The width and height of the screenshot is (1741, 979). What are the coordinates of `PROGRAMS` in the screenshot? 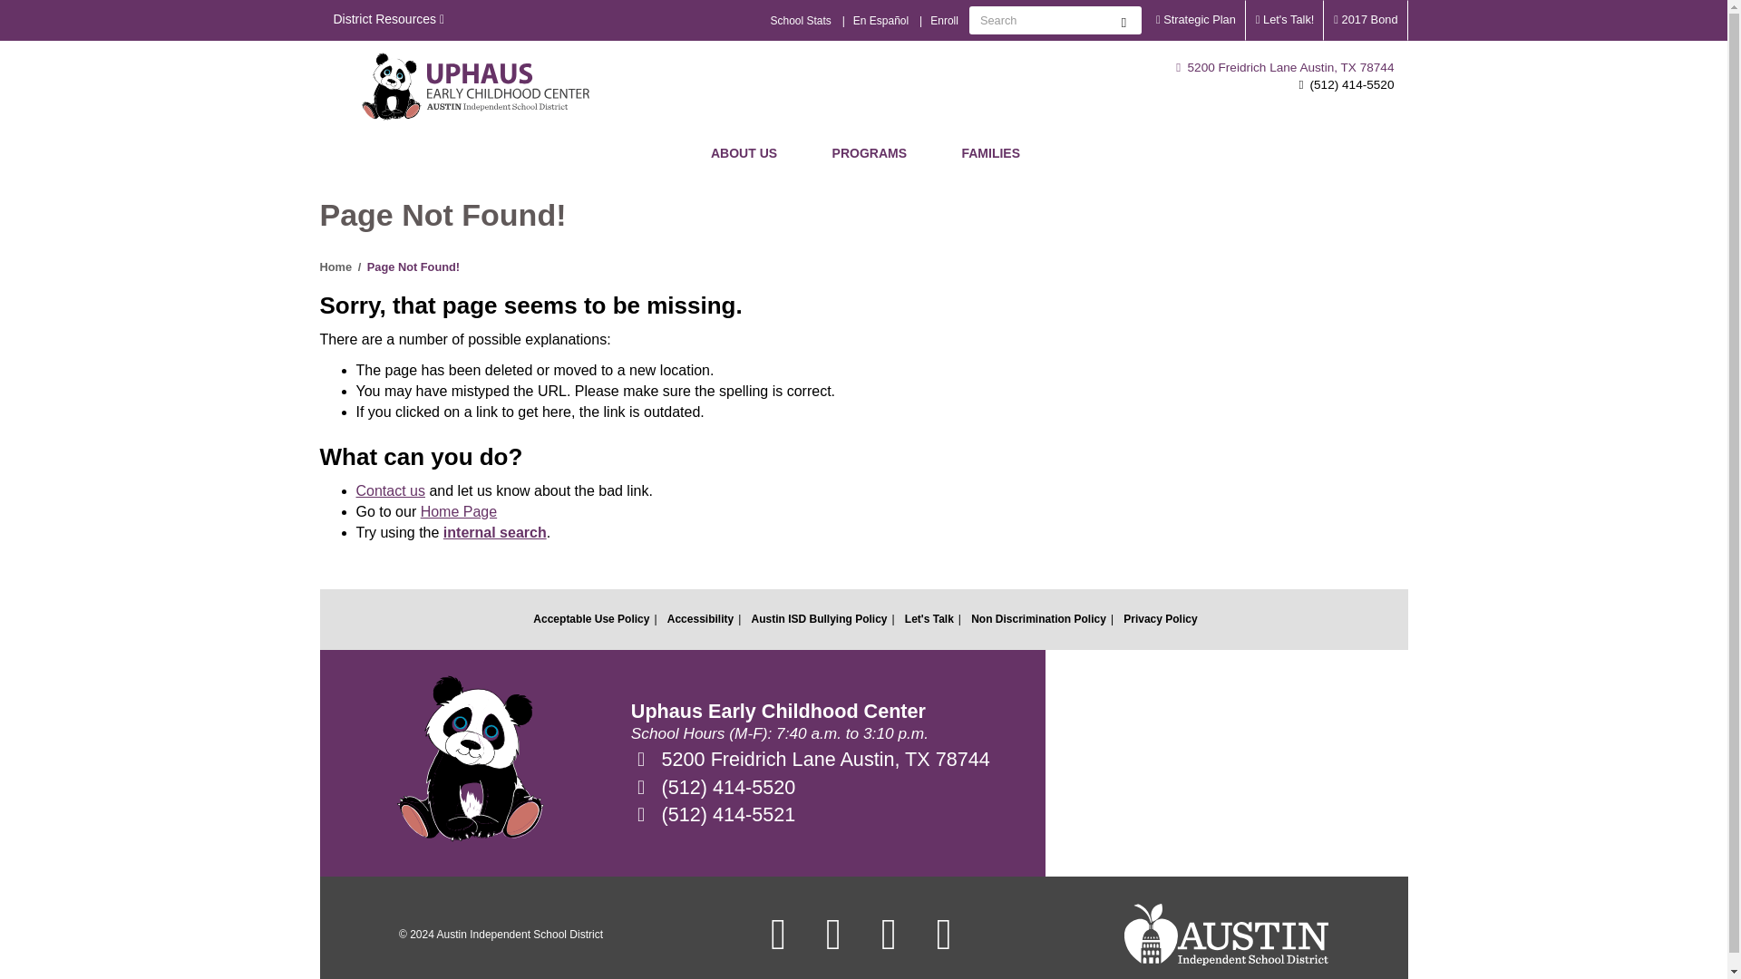 It's located at (869, 152).